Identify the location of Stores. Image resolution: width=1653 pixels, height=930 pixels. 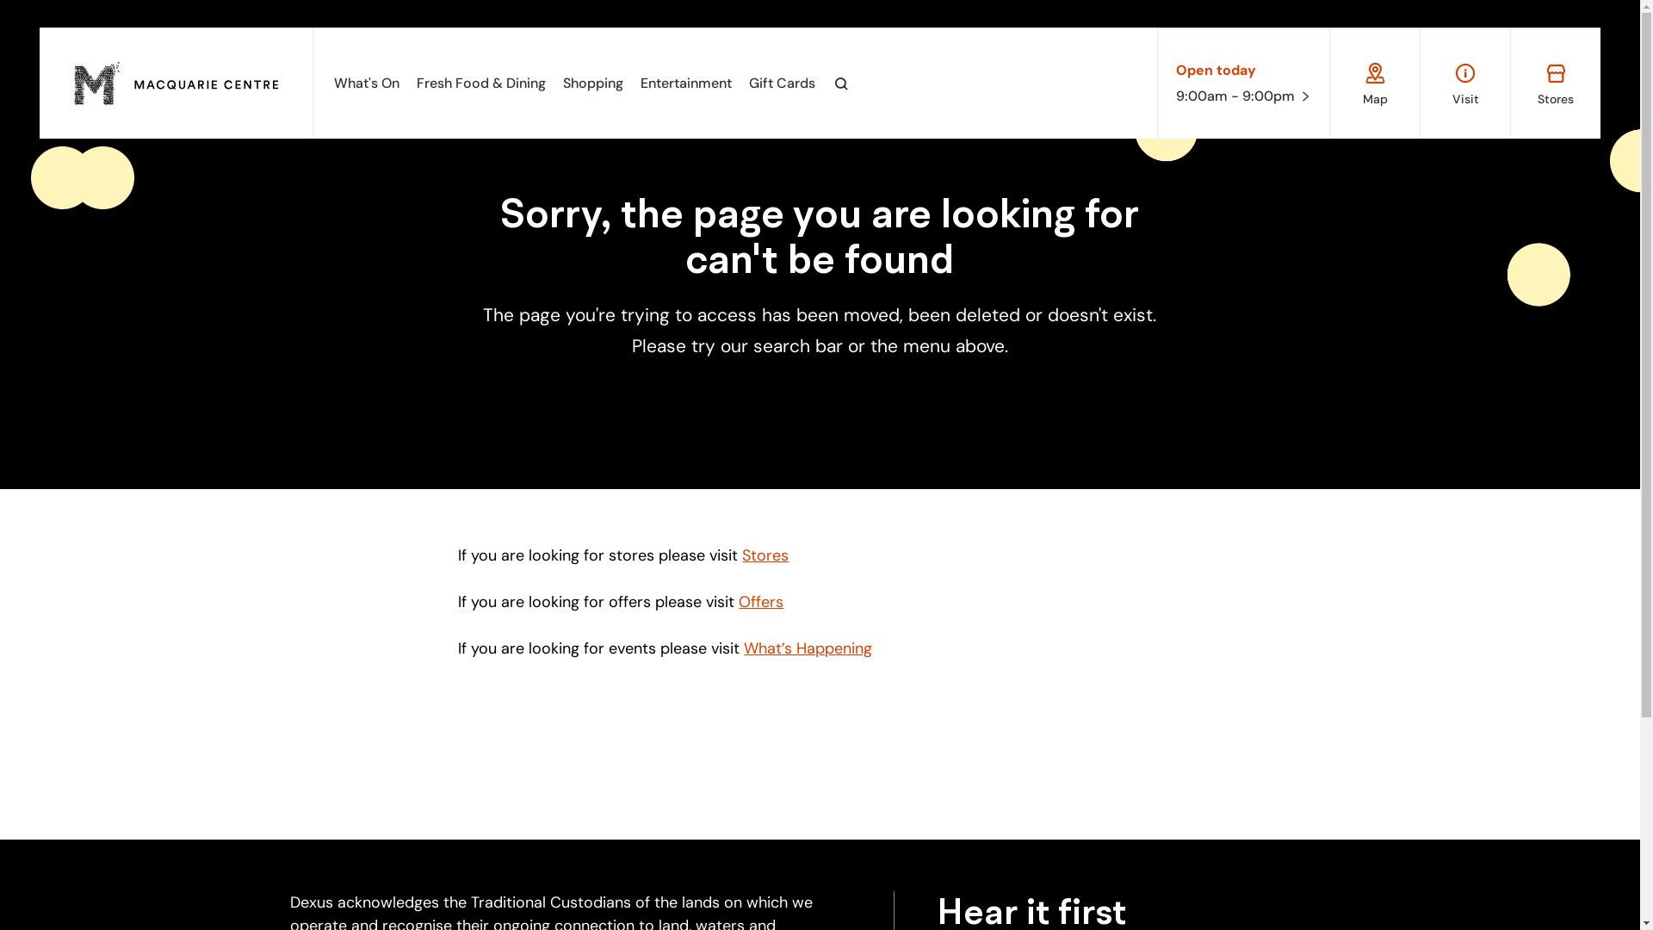
(765, 555).